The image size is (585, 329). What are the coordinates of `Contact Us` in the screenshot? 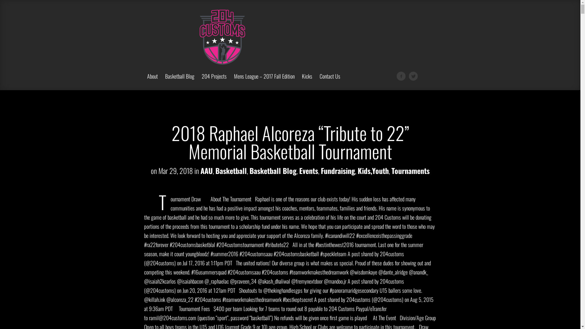 It's located at (330, 82).